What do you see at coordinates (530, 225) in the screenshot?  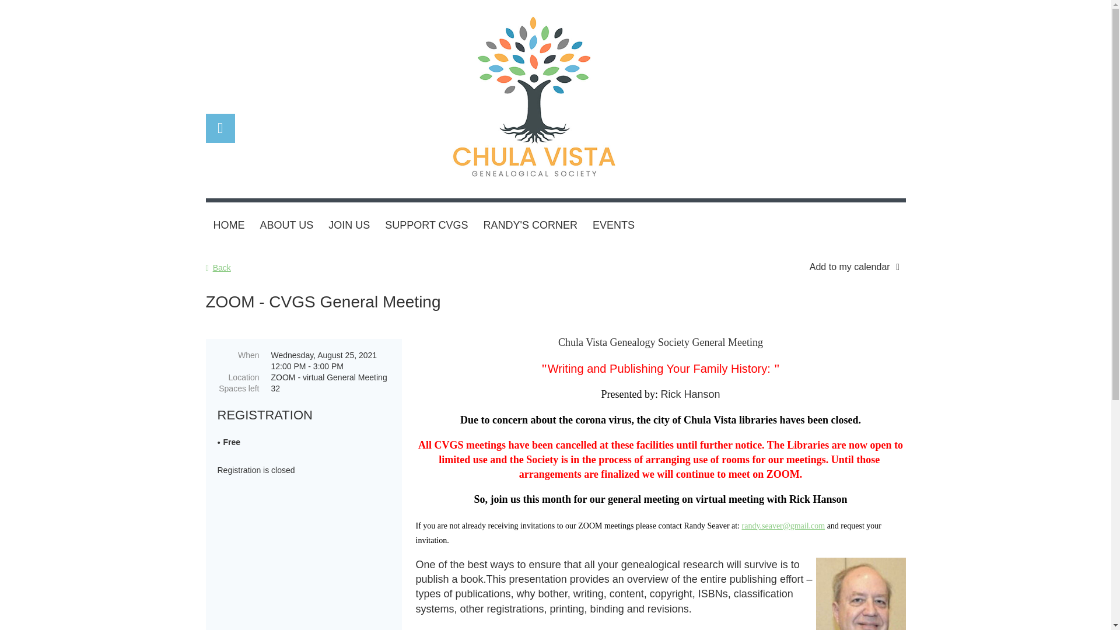 I see `RANDY'S CORNER` at bounding box center [530, 225].